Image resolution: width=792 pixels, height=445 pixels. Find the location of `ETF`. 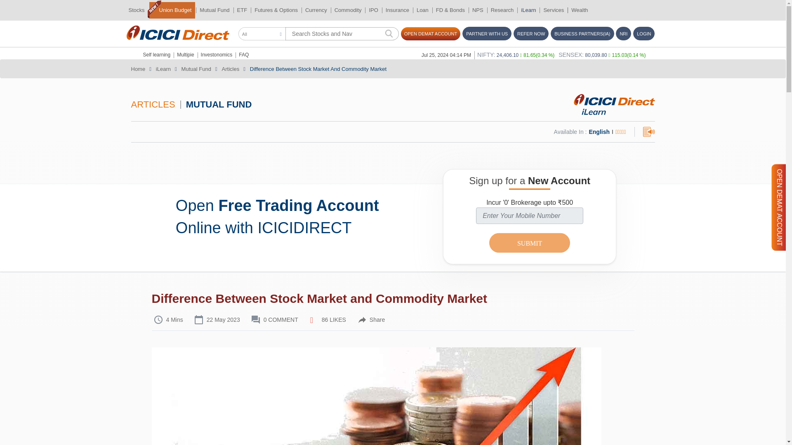

ETF is located at coordinates (242, 10).